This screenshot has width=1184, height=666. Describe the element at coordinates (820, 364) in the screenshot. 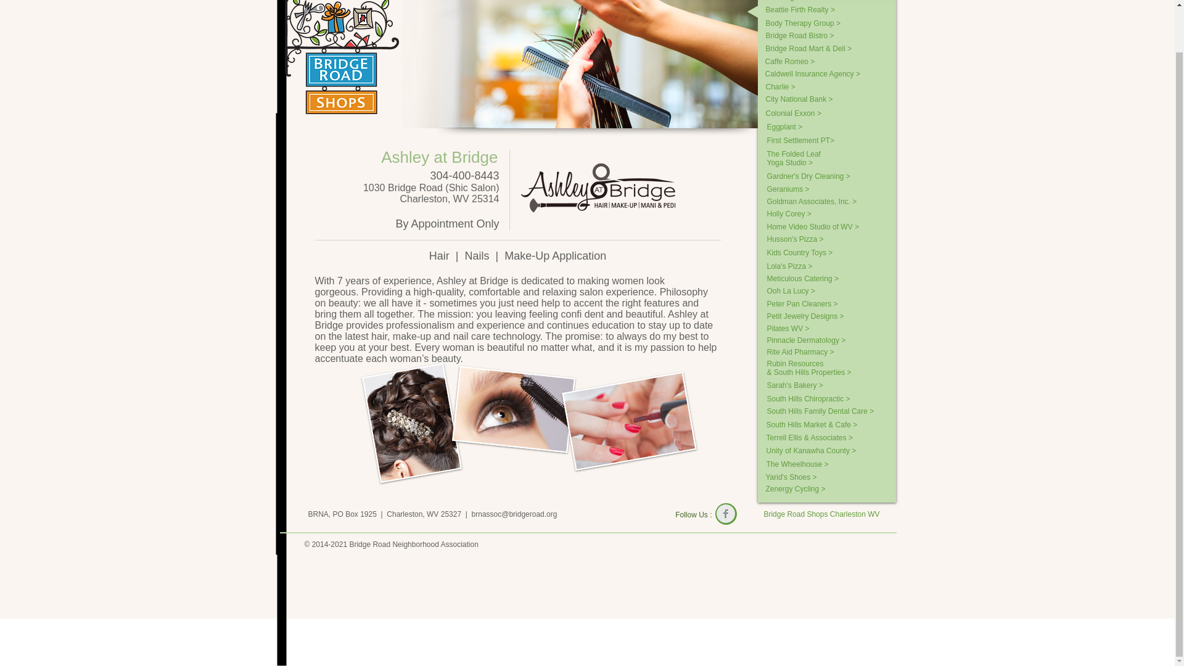

I see `Rubin Resources` at that location.